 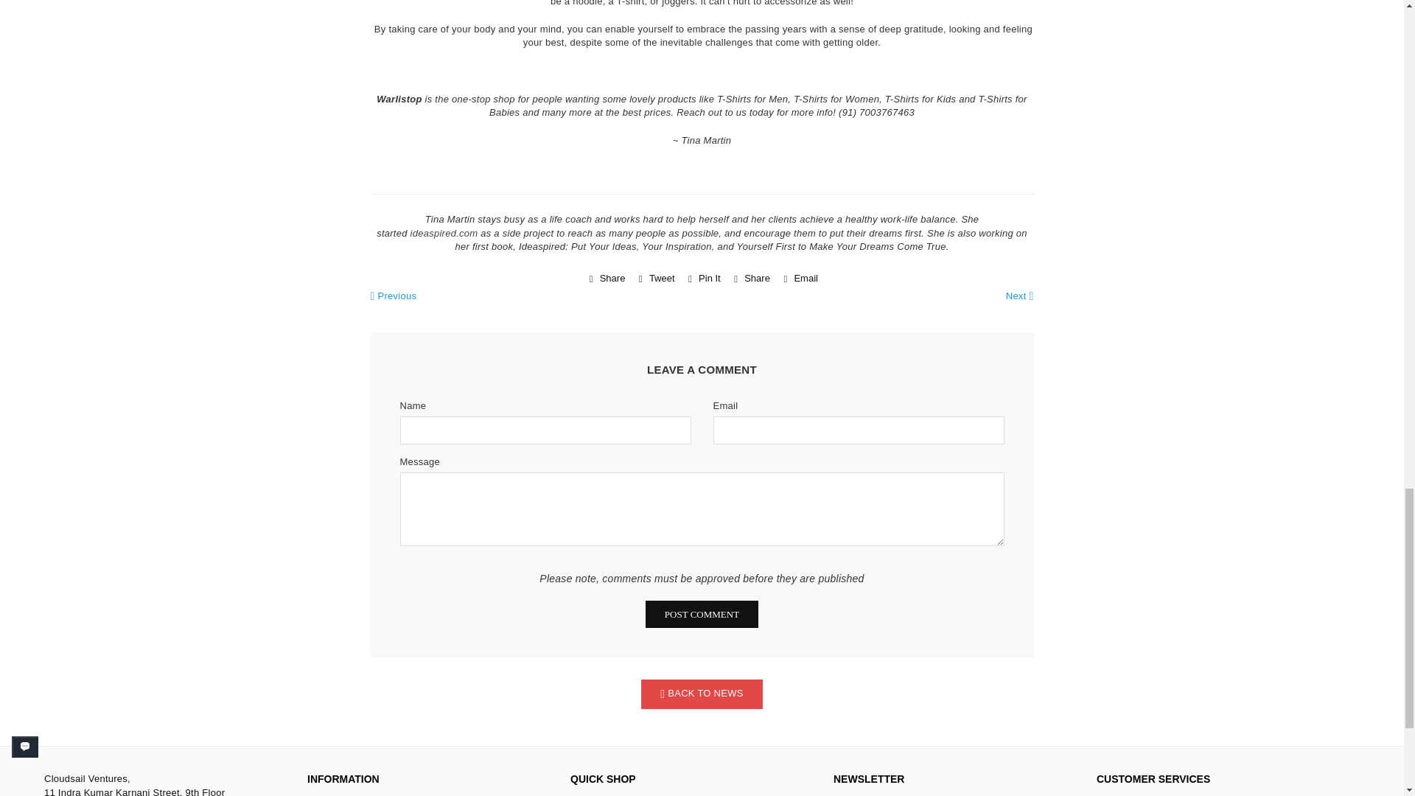 What do you see at coordinates (750, 279) in the screenshot?
I see `Share on Linked In` at bounding box center [750, 279].